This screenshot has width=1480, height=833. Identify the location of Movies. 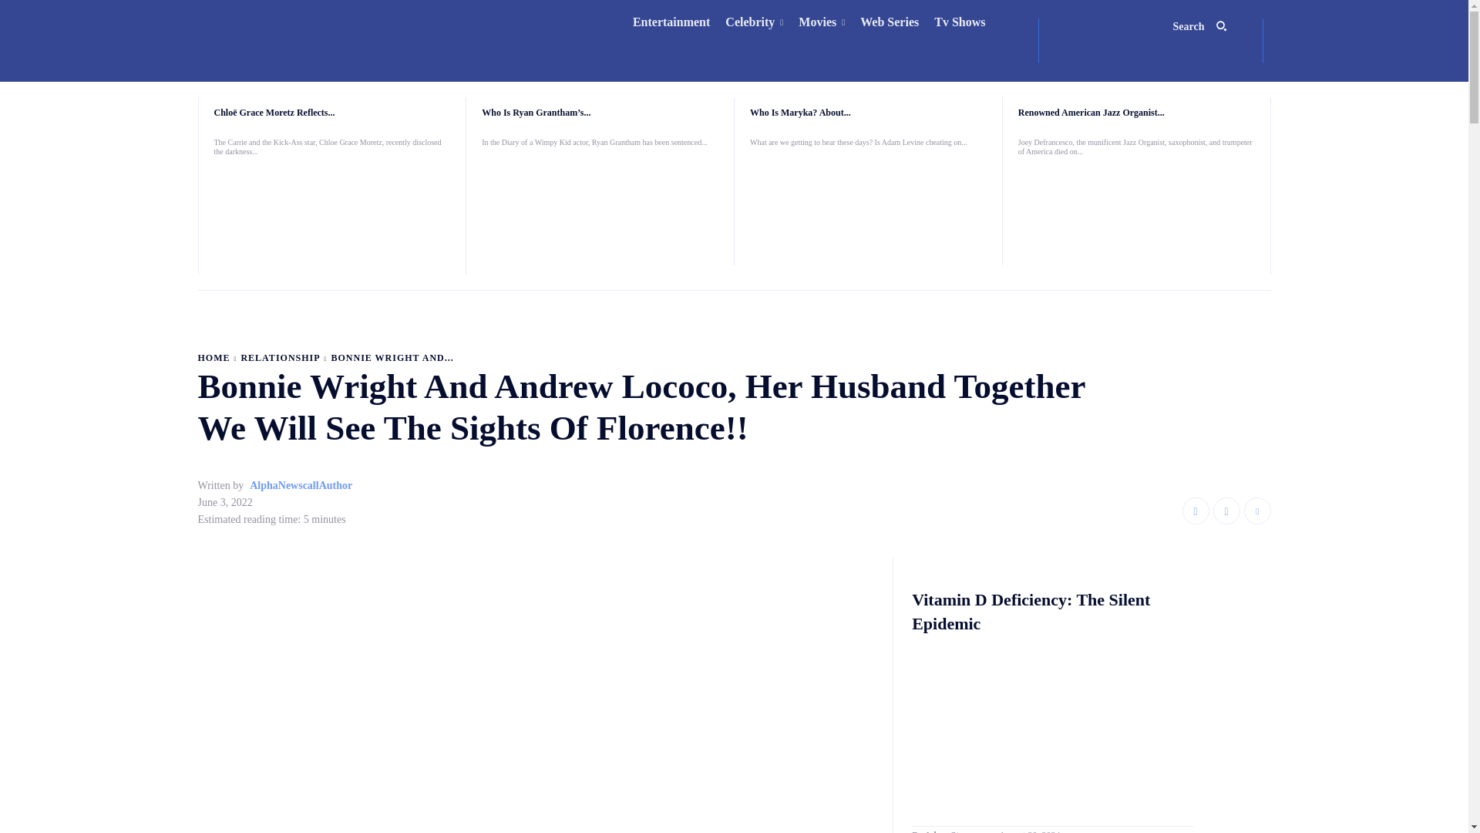
(821, 22).